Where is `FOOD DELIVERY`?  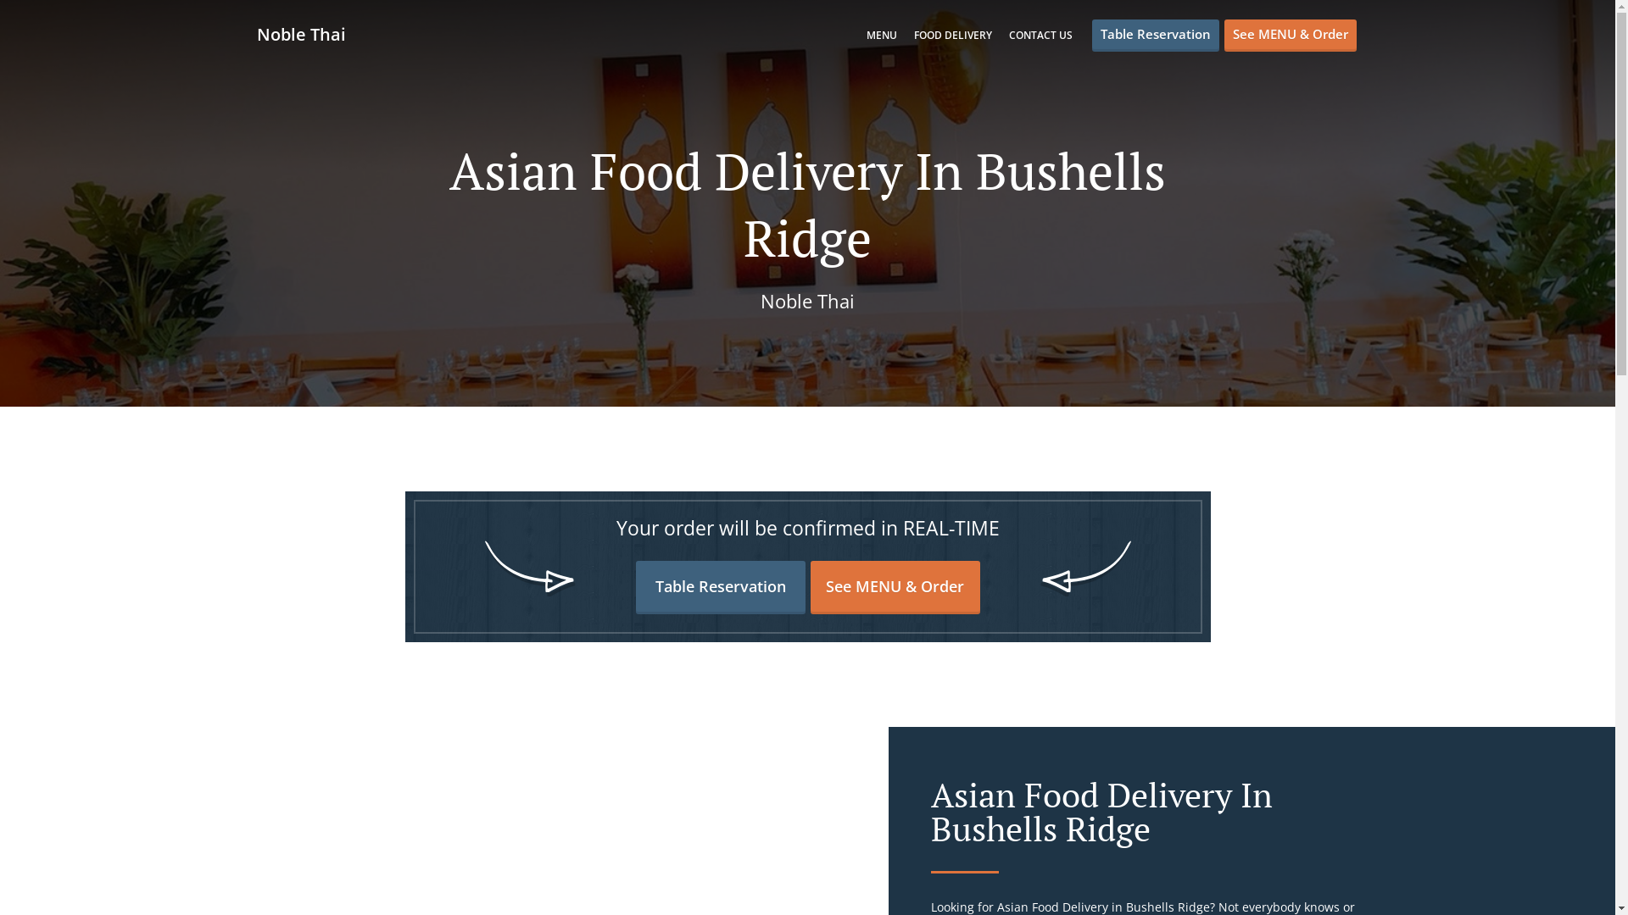 FOOD DELIVERY is located at coordinates (953, 36).